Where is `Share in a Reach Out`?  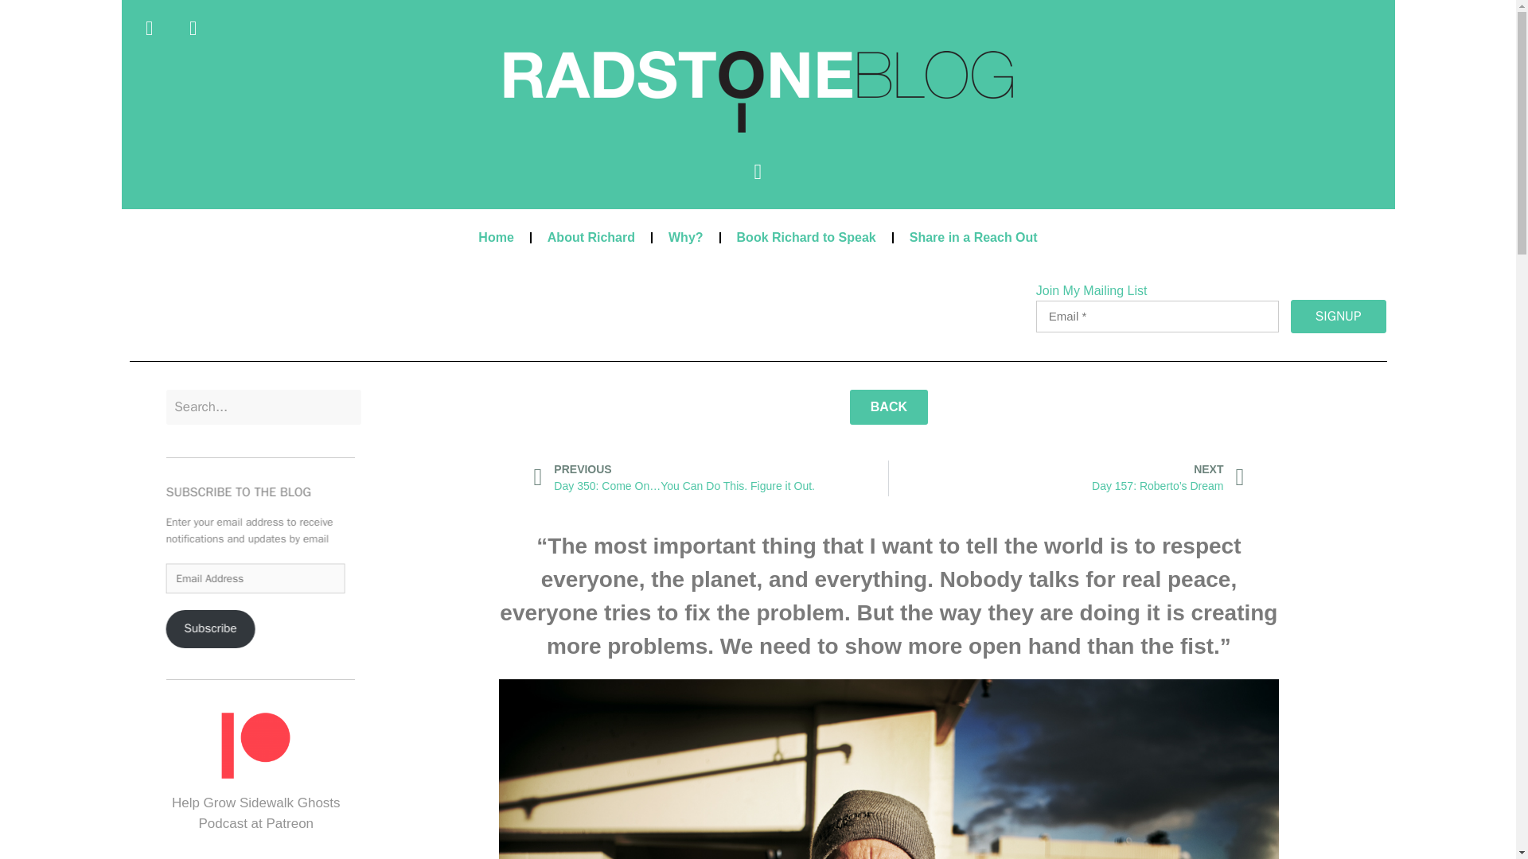
Share in a Reach Out is located at coordinates (974, 237).